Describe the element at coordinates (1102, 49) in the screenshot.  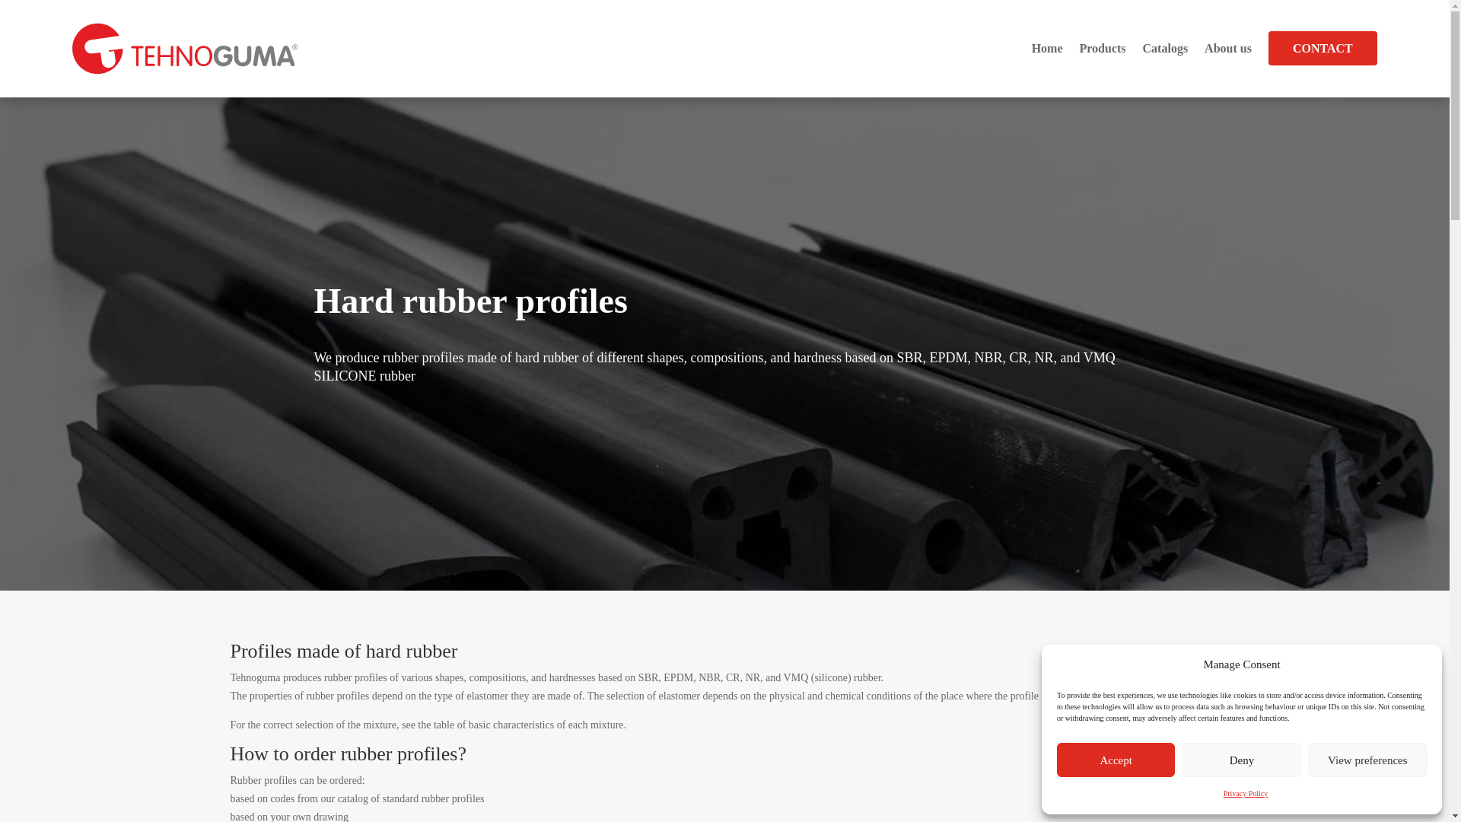
I see `Products` at that location.